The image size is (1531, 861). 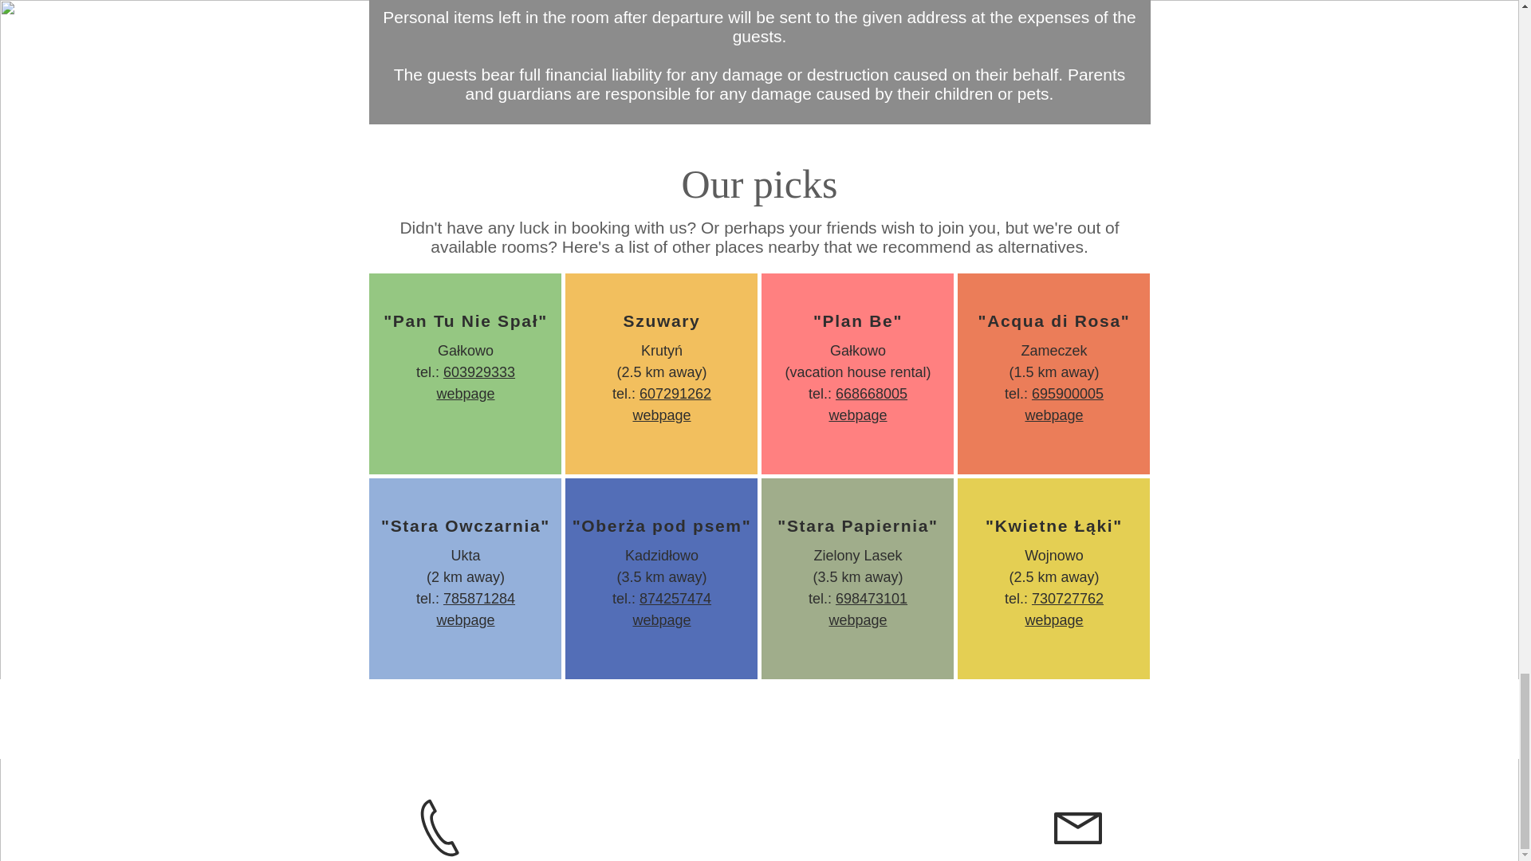 What do you see at coordinates (872, 598) in the screenshot?
I see `698473101` at bounding box center [872, 598].